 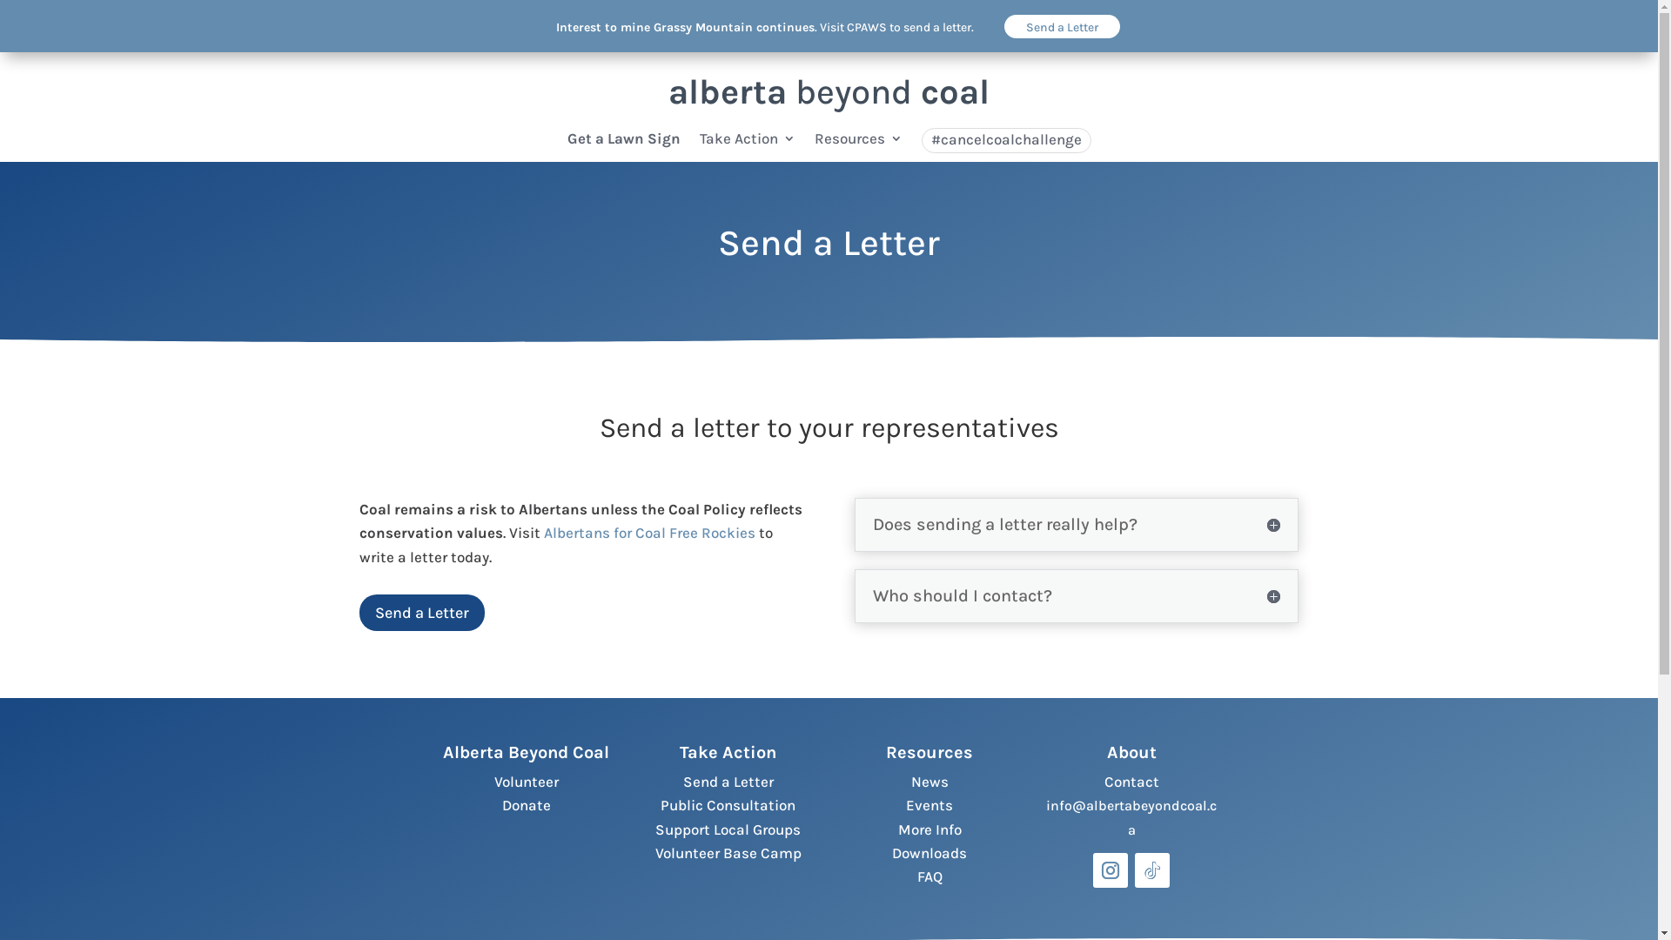 What do you see at coordinates (1152, 870) in the screenshot?
I see `Follow on TikTok` at bounding box center [1152, 870].